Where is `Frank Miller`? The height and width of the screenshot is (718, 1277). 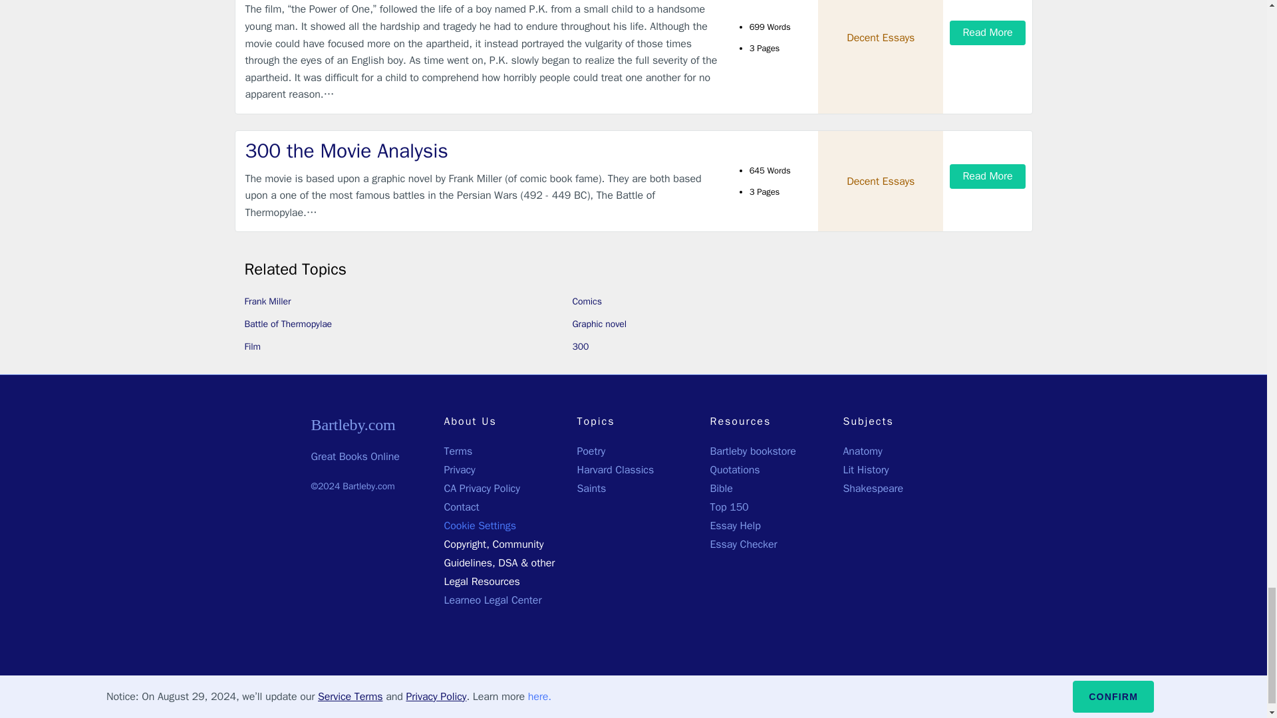 Frank Miller is located at coordinates (267, 301).